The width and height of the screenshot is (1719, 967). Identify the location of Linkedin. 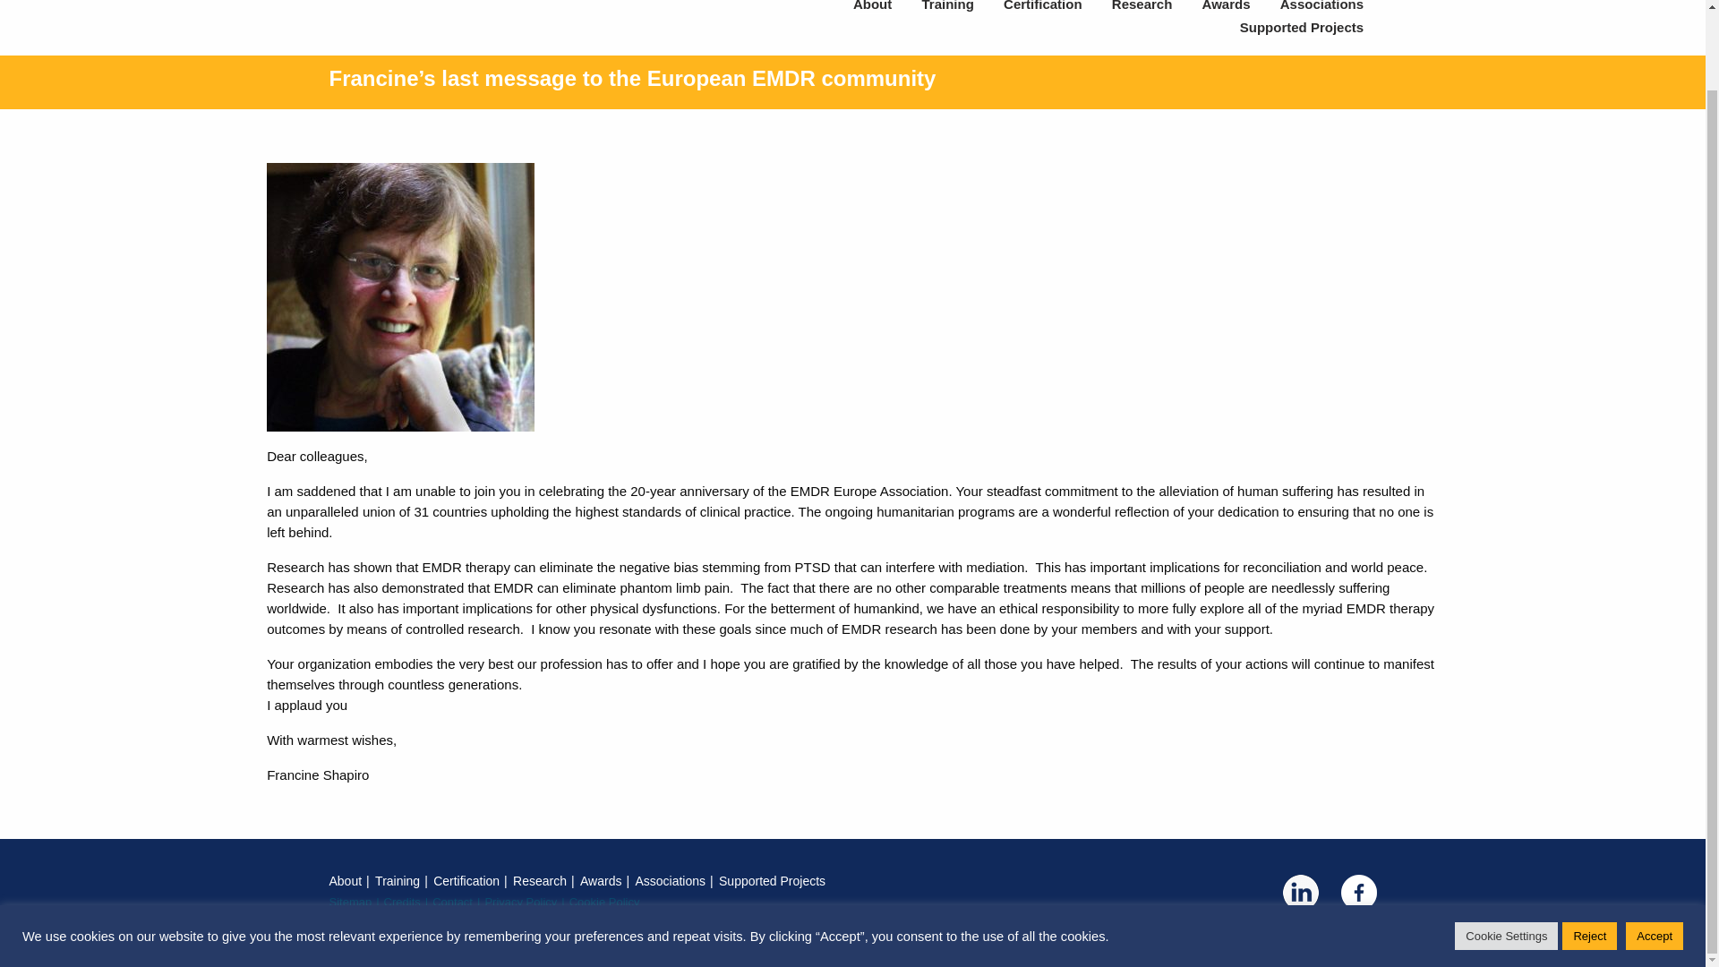
(1300, 893).